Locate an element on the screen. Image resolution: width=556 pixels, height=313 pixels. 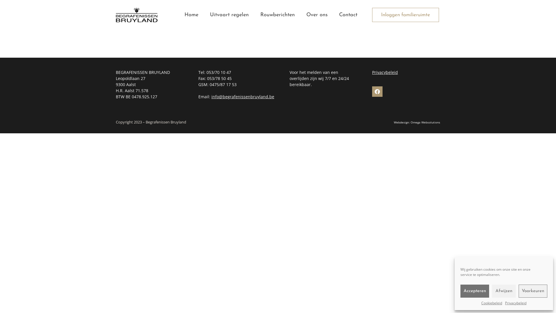
Privacybeleid is located at coordinates (516, 303).